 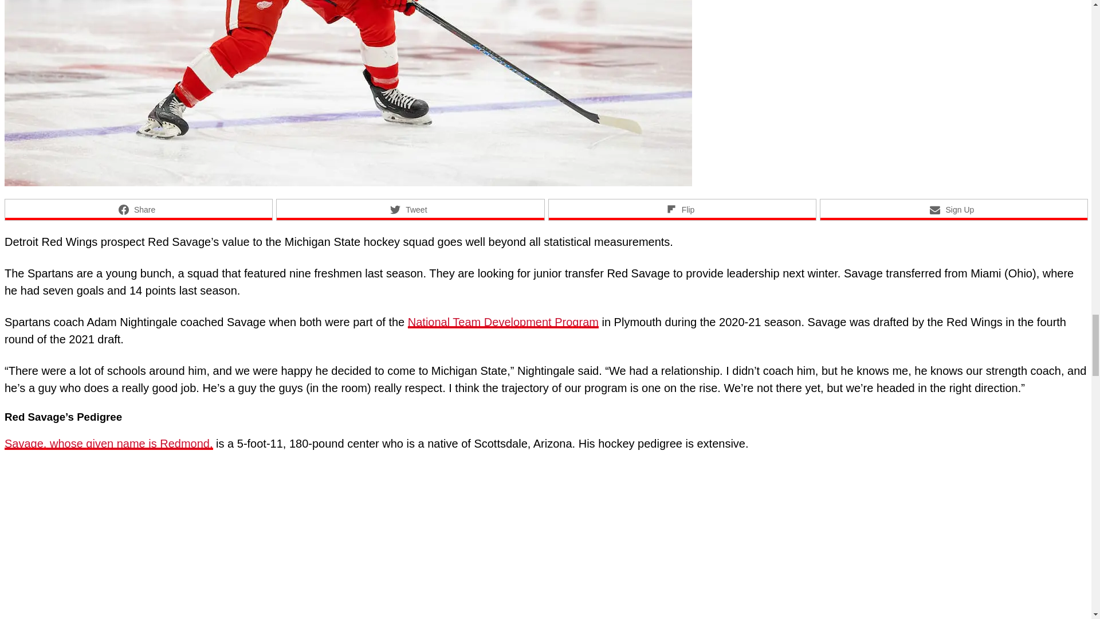 What do you see at coordinates (410, 209) in the screenshot?
I see `Share on Tweet` at bounding box center [410, 209].